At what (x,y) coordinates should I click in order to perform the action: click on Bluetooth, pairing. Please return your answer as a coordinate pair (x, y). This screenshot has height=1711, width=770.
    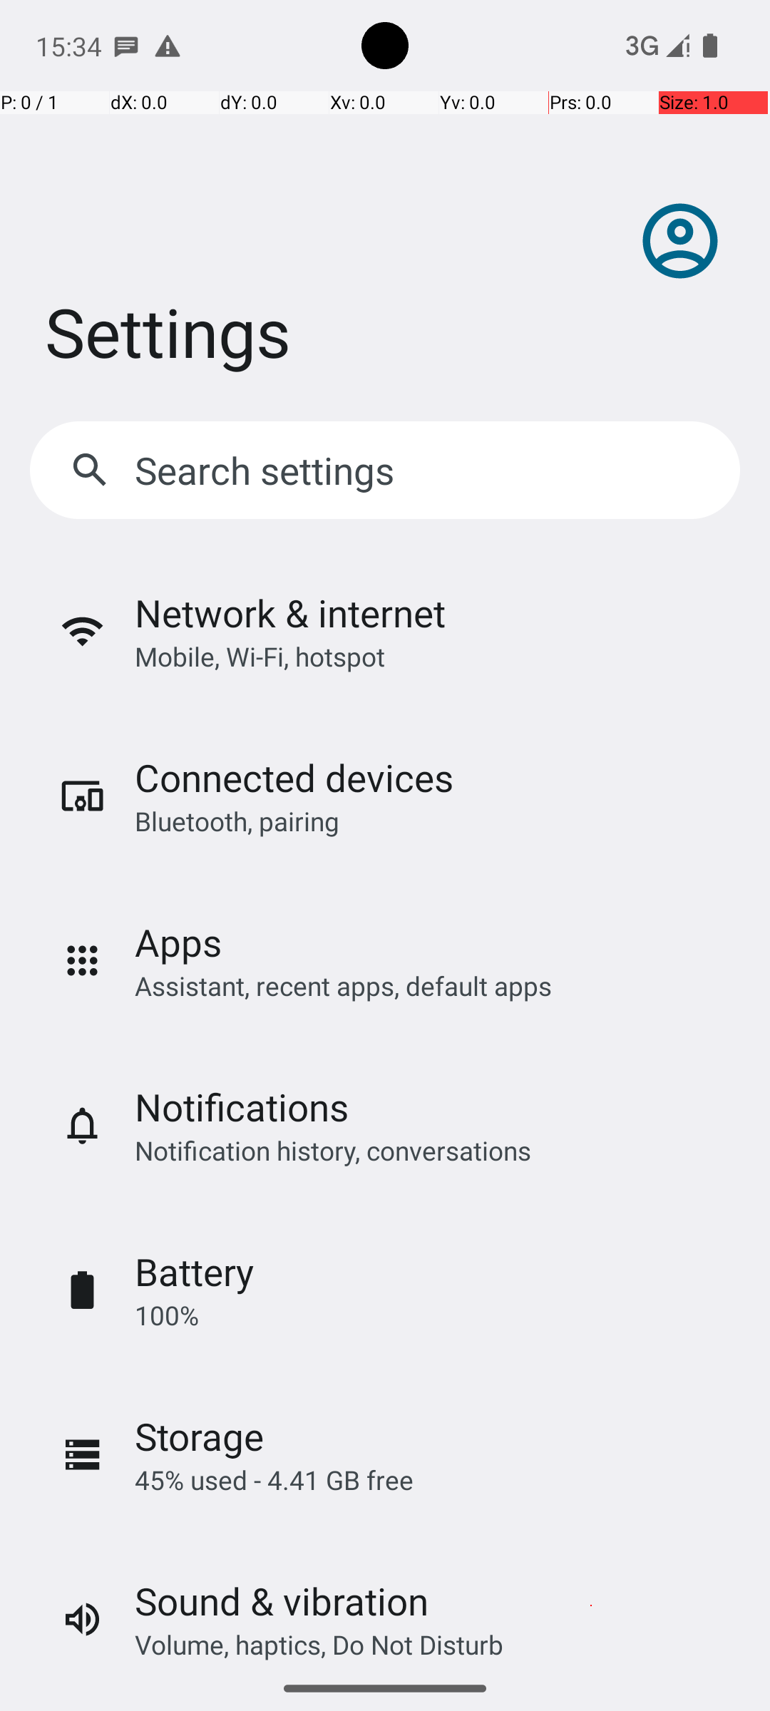
    Looking at the image, I should click on (237, 821).